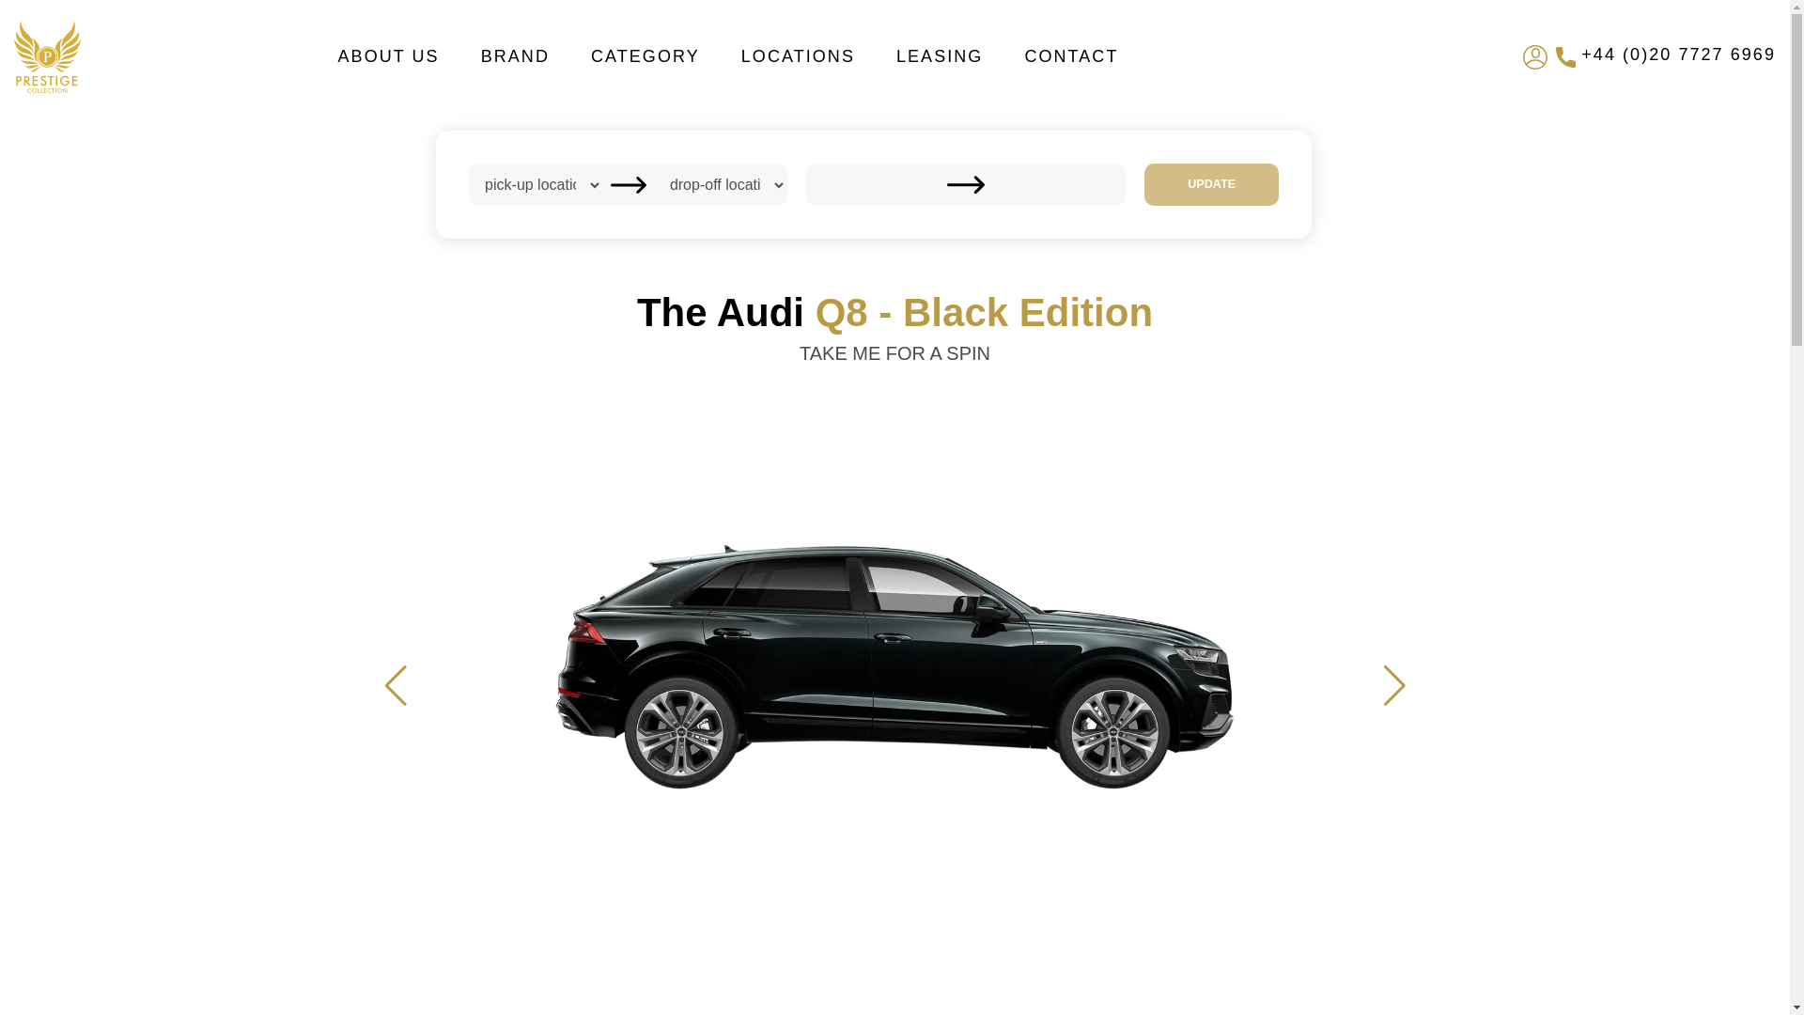 This screenshot has height=1015, width=1804. I want to click on CONTACT, so click(1070, 56).